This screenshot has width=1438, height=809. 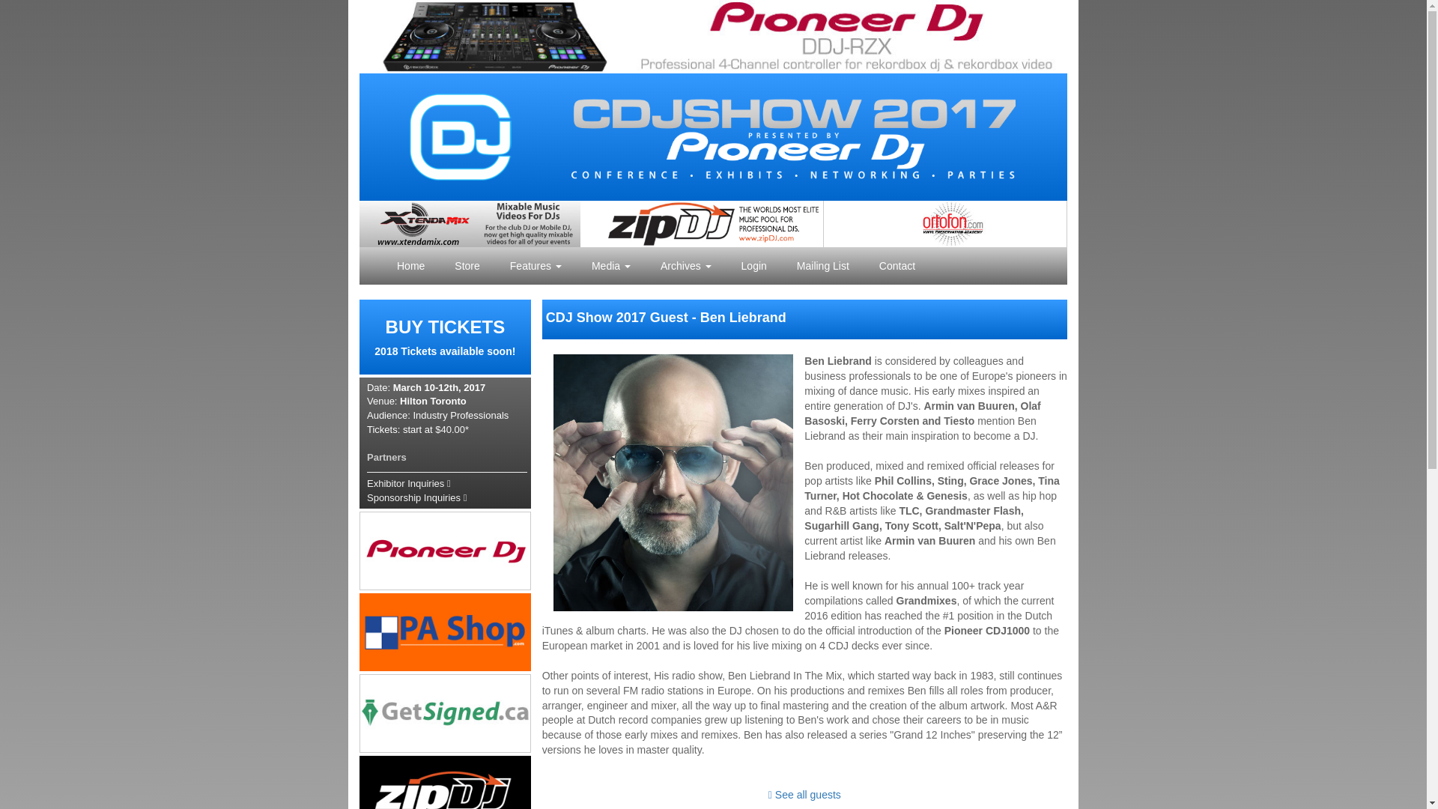 I want to click on Contact, so click(x=535, y=266).